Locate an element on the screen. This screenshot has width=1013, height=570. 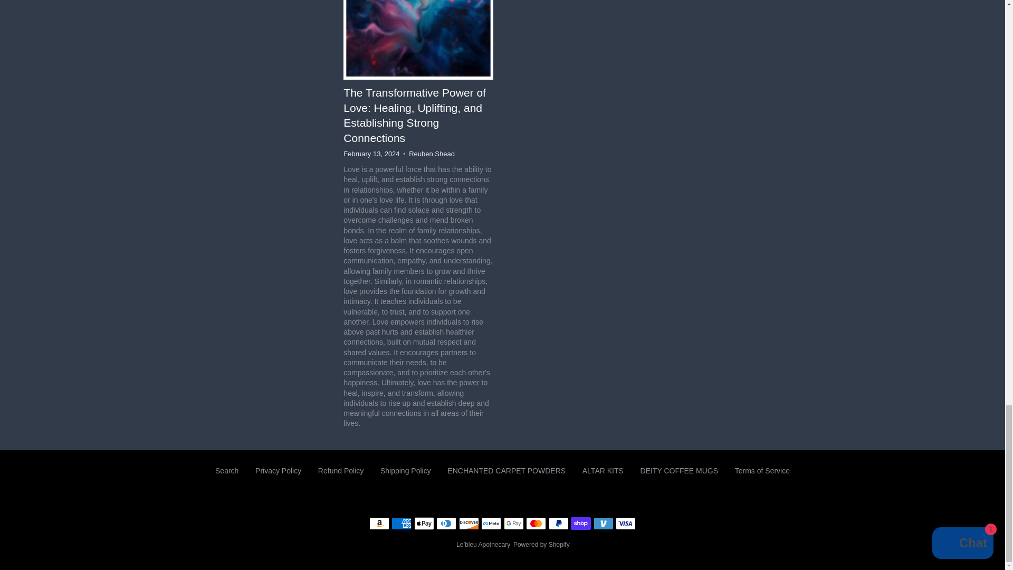
Visa is located at coordinates (626, 524).